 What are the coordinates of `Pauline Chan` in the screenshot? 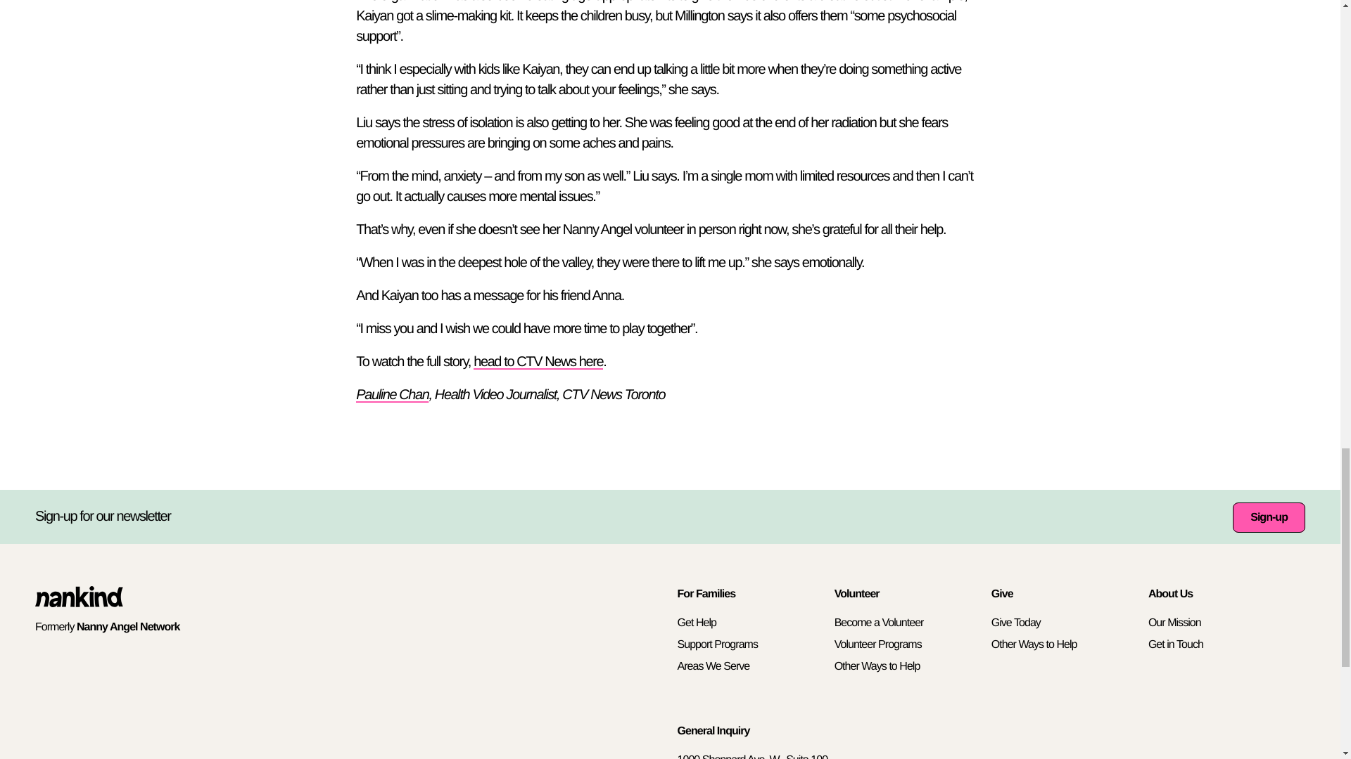 It's located at (392, 395).